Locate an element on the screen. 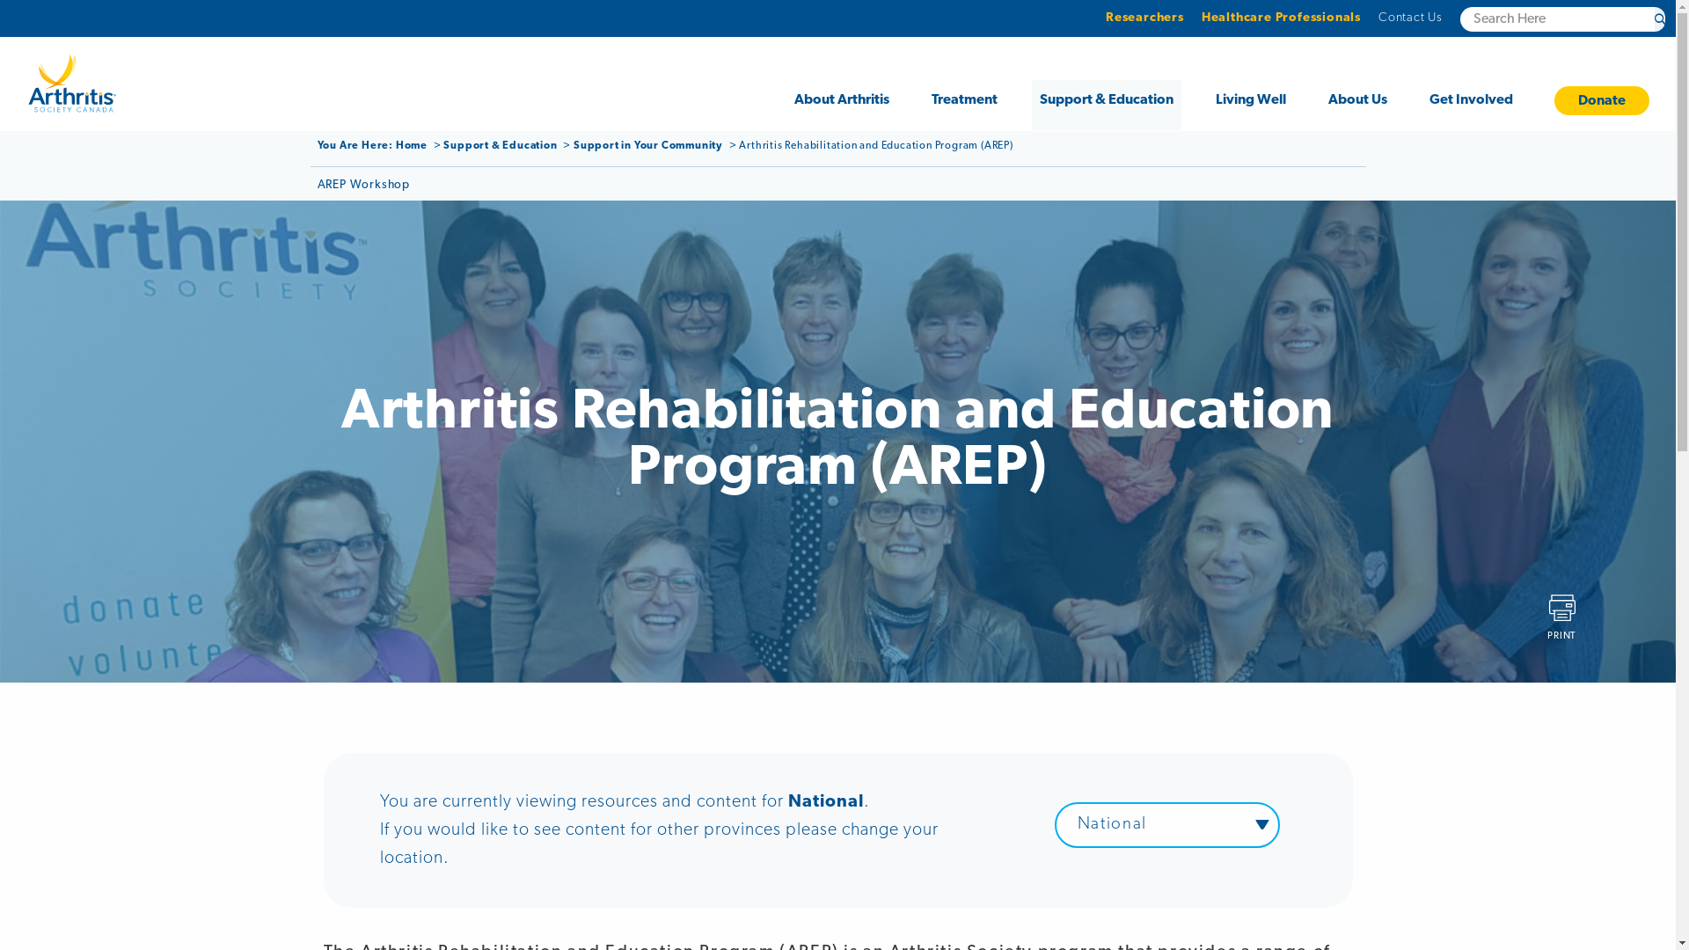 This screenshot has width=1689, height=950. About Us is located at coordinates (1358, 106).